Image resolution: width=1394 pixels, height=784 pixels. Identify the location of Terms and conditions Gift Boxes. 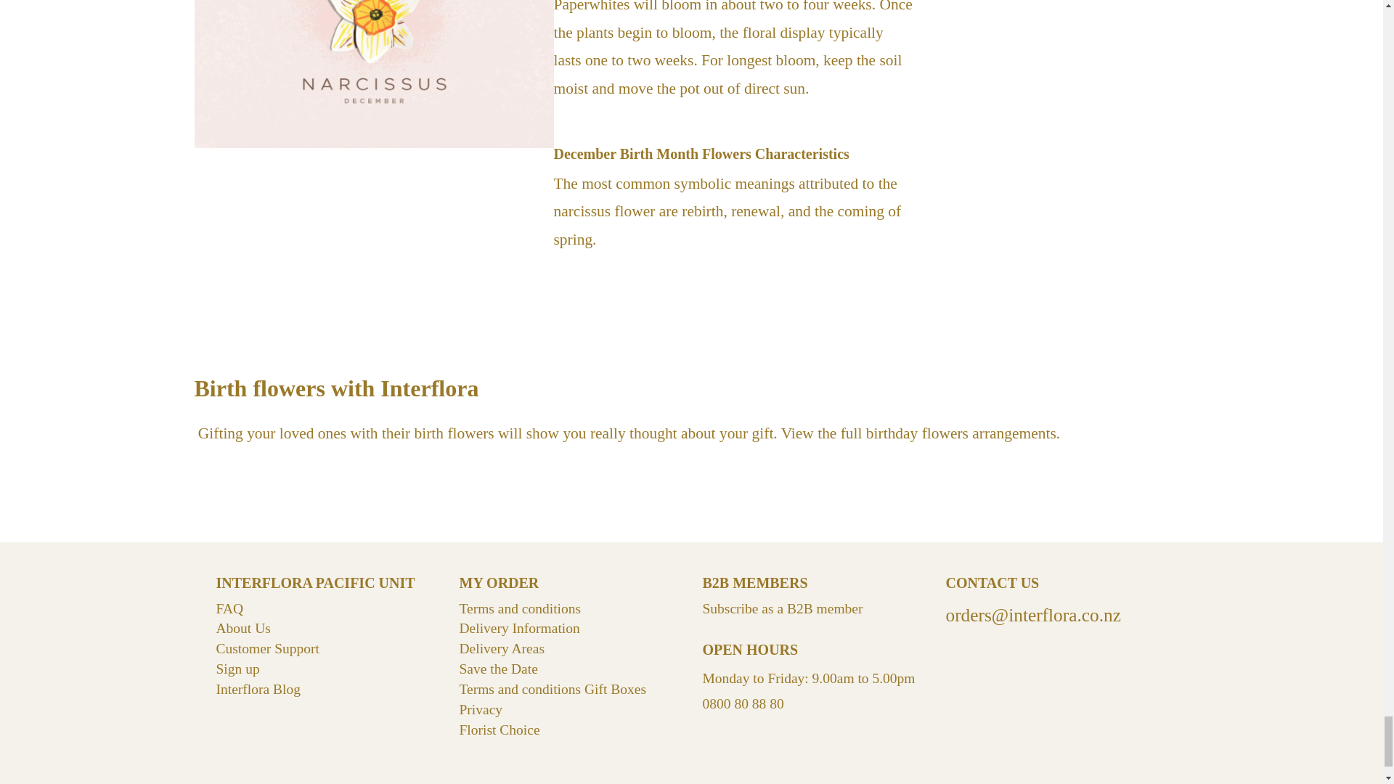
(552, 689).